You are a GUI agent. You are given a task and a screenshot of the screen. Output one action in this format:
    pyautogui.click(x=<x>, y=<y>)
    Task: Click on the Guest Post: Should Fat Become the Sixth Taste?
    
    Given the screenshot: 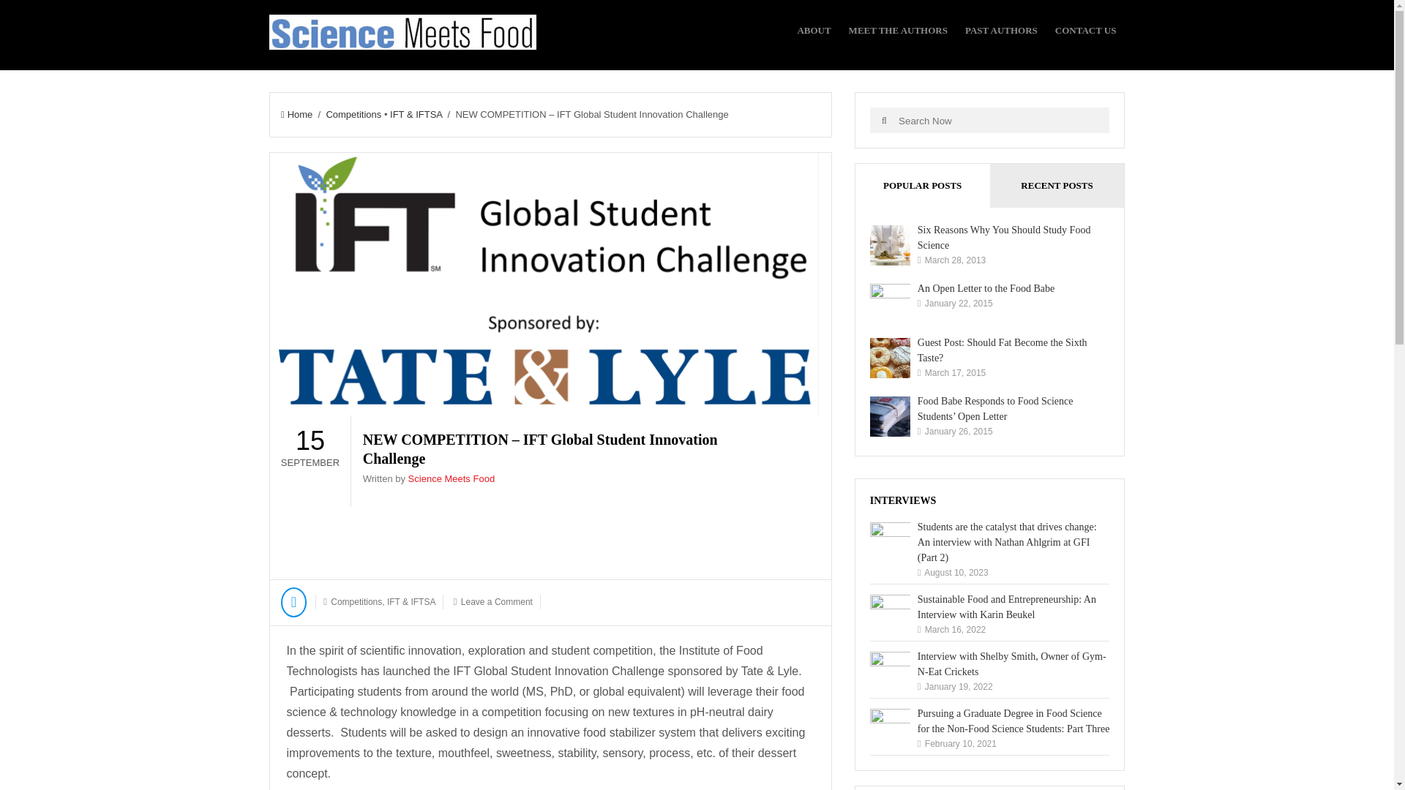 What is the action you would take?
    pyautogui.click(x=1003, y=350)
    